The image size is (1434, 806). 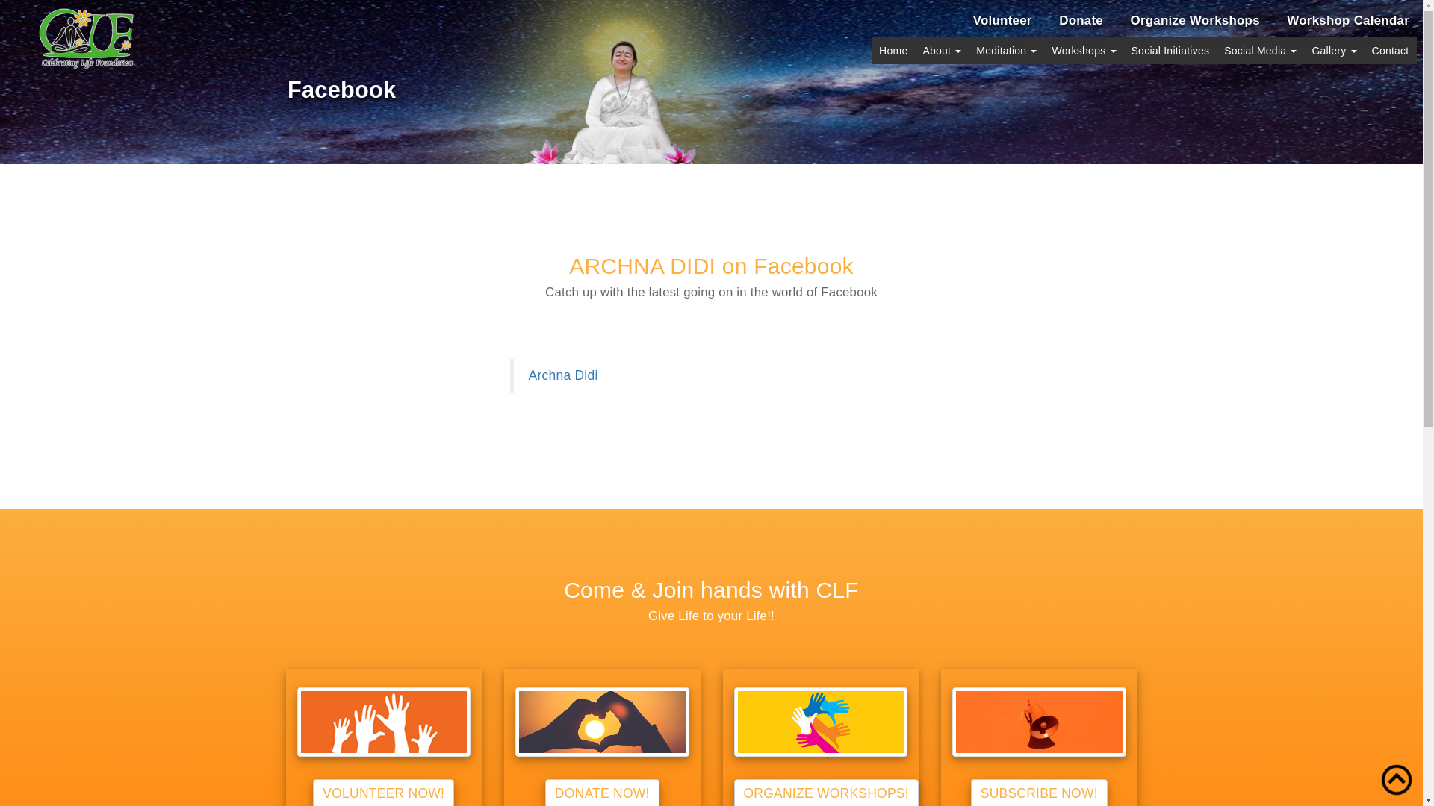 I want to click on About, so click(x=941, y=51).